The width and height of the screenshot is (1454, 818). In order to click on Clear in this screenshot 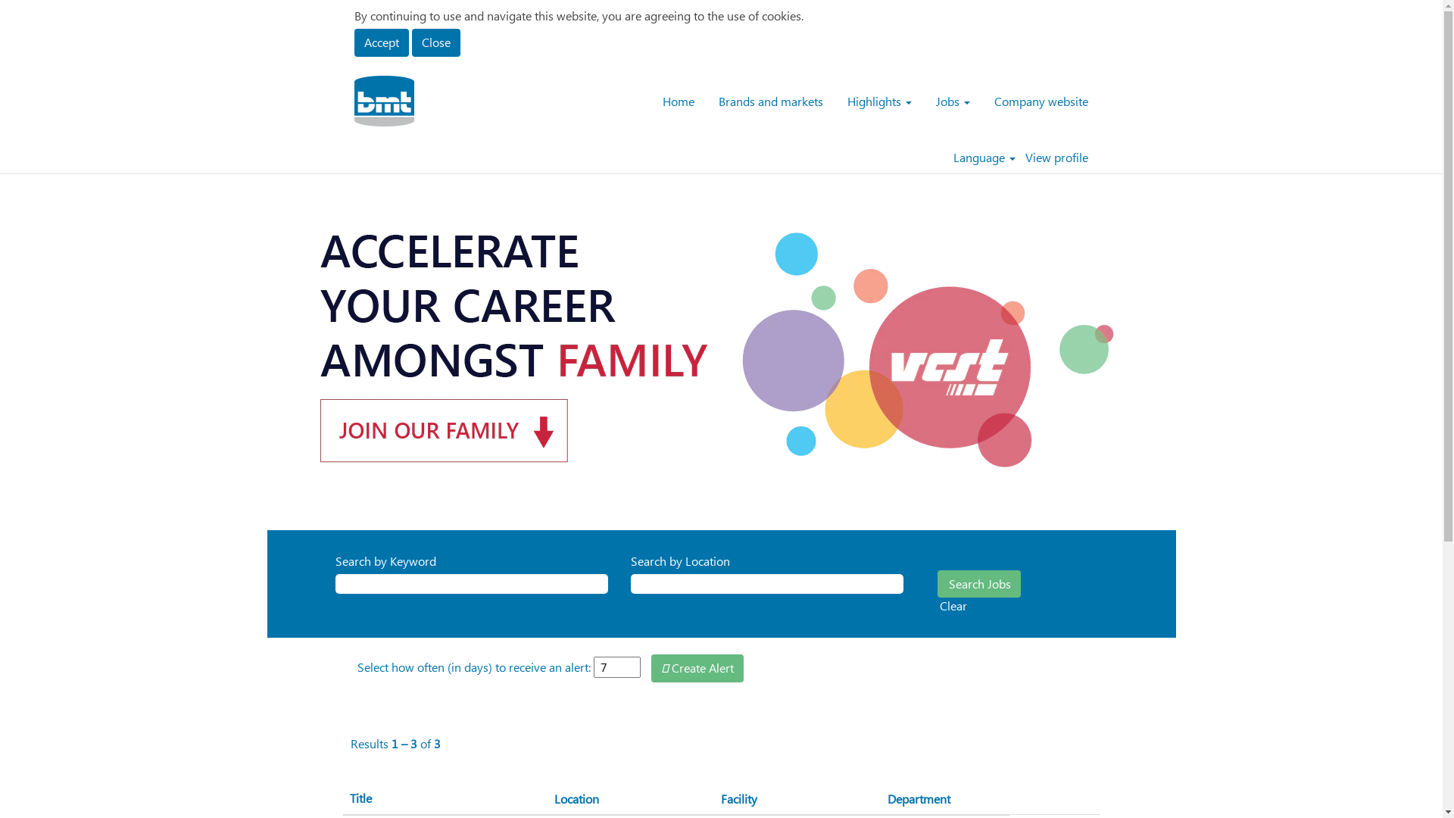, I will do `click(953, 606)`.